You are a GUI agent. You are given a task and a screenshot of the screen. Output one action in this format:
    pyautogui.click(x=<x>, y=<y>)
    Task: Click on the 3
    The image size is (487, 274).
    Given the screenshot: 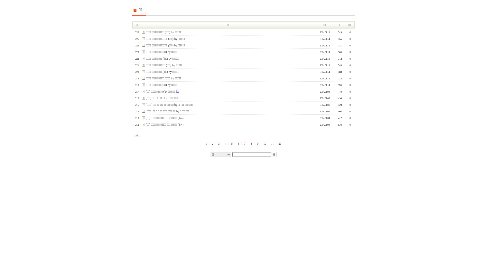 What is the action you would take?
    pyautogui.click(x=219, y=144)
    